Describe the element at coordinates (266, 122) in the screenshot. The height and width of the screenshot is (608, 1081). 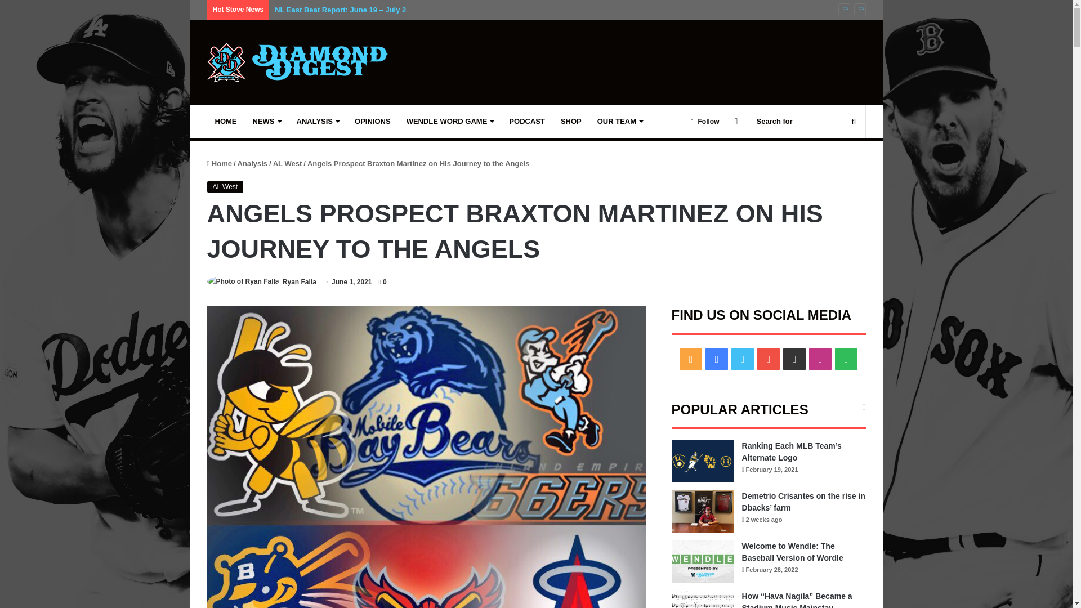
I see `NEWS` at that location.